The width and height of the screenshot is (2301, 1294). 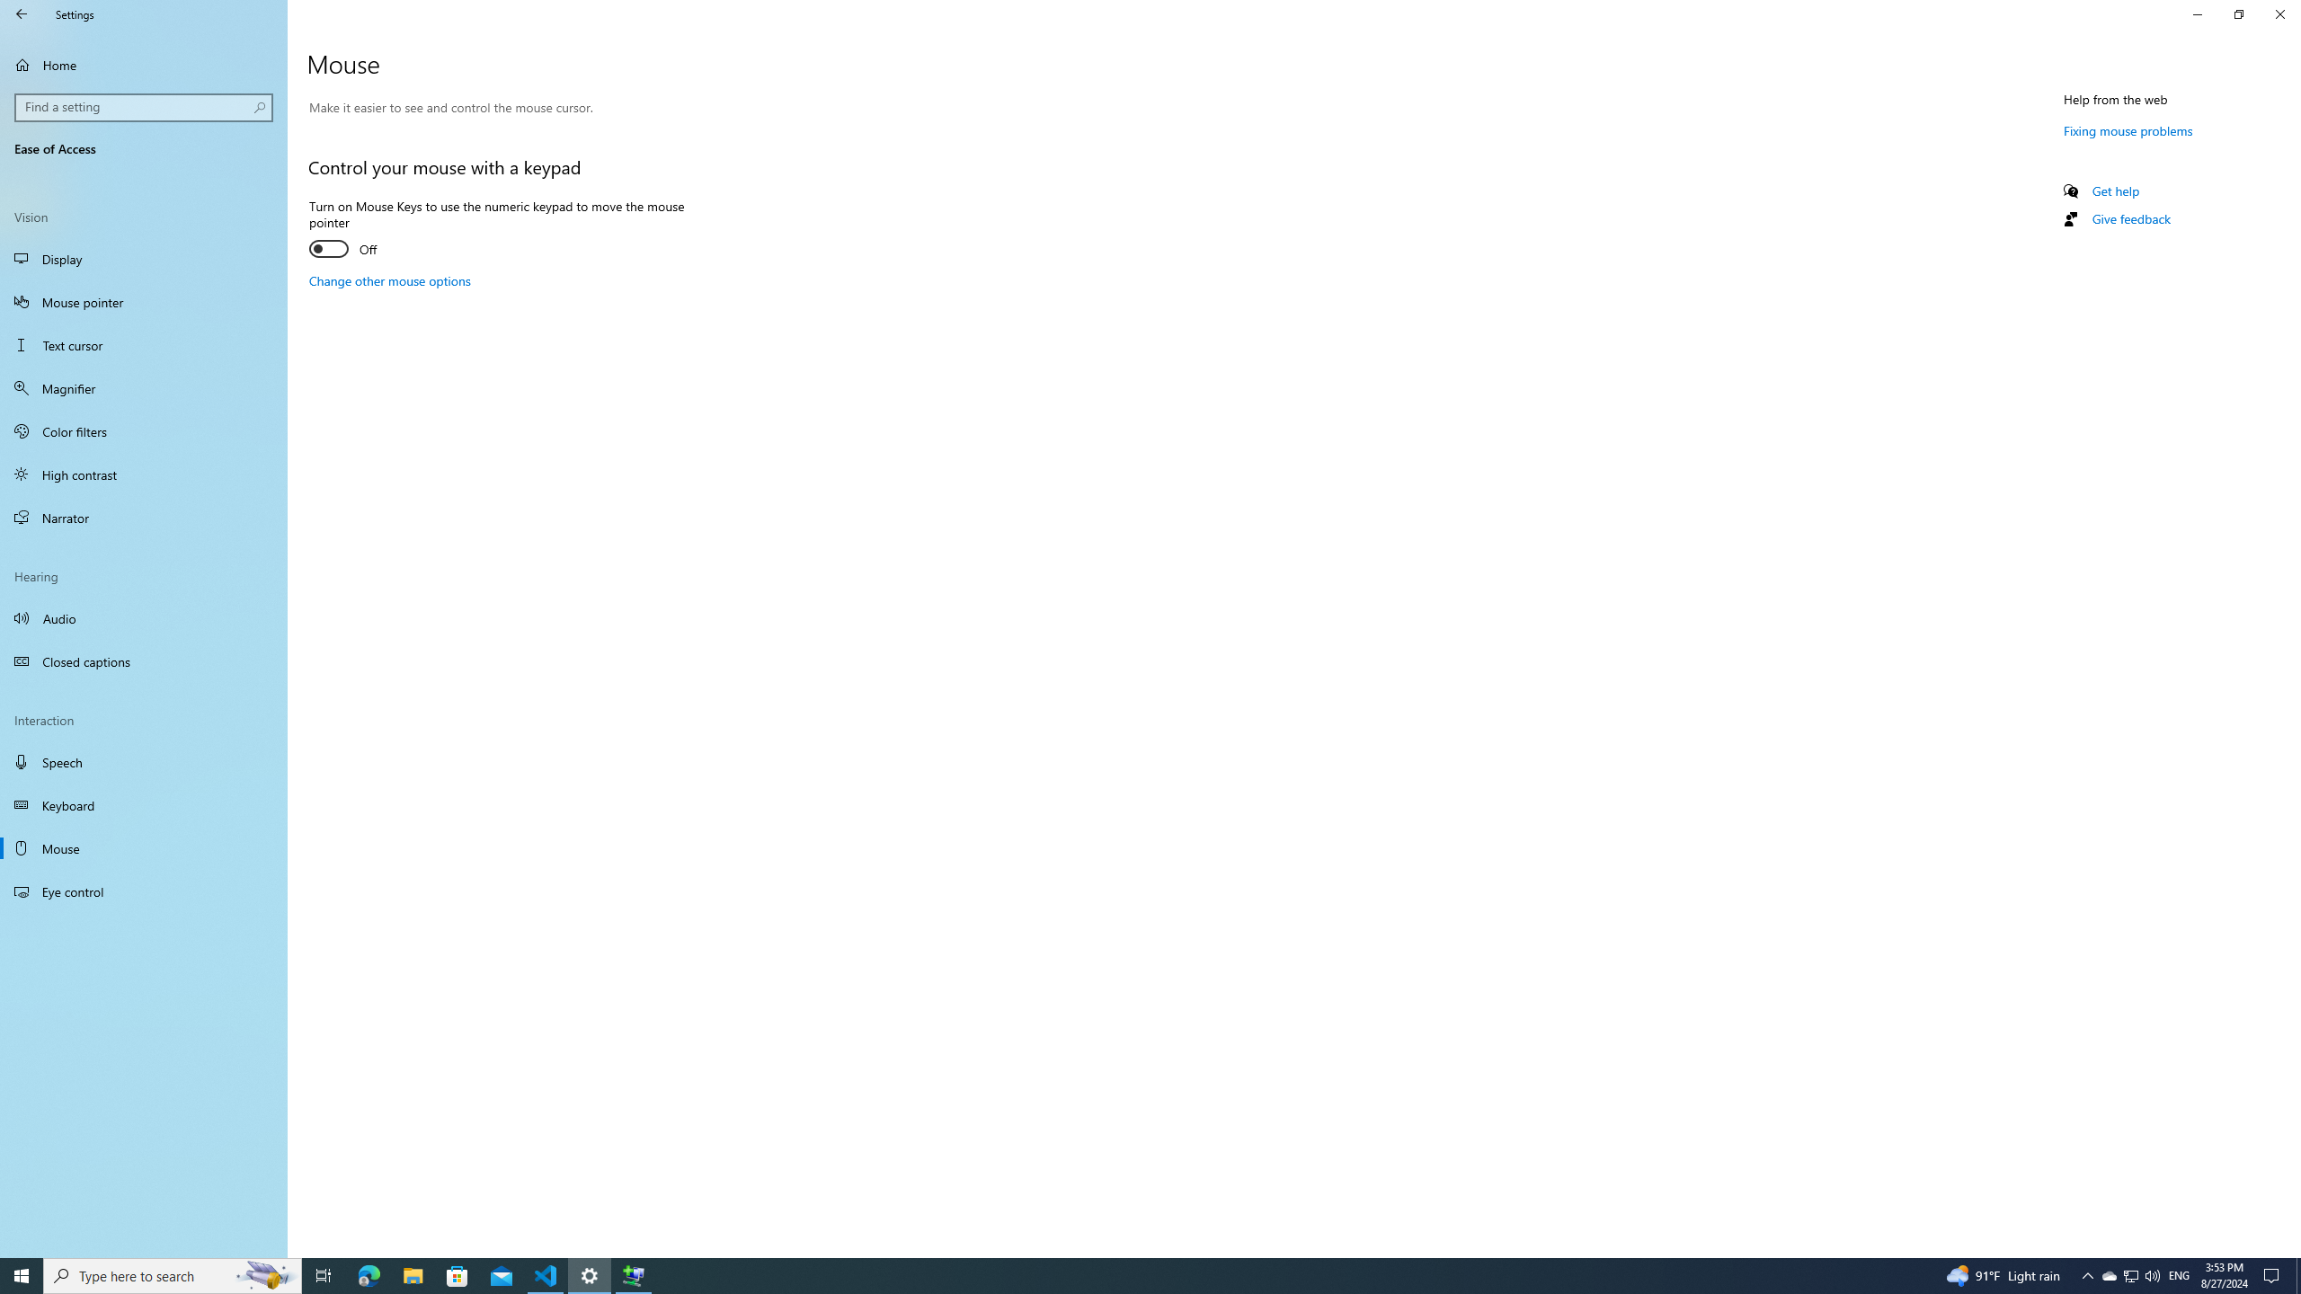 What do you see at coordinates (22, 14) in the screenshot?
I see `Back` at bounding box center [22, 14].